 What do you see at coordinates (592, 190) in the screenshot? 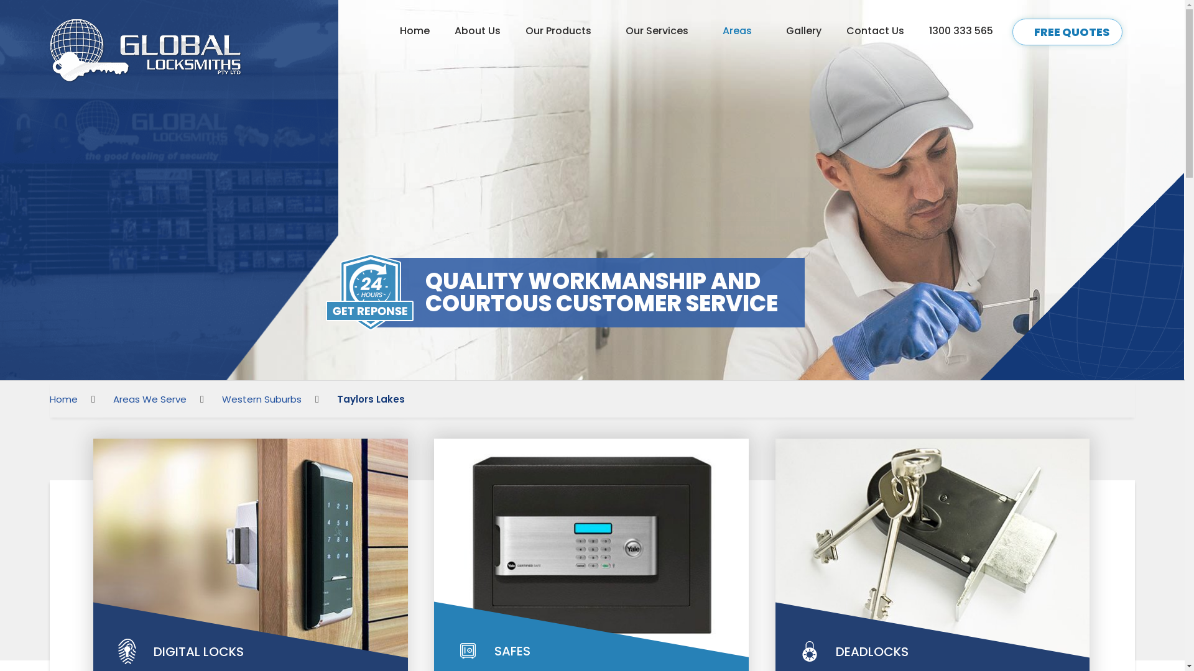
I see `home-slidebg-1` at bounding box center [592, 190].